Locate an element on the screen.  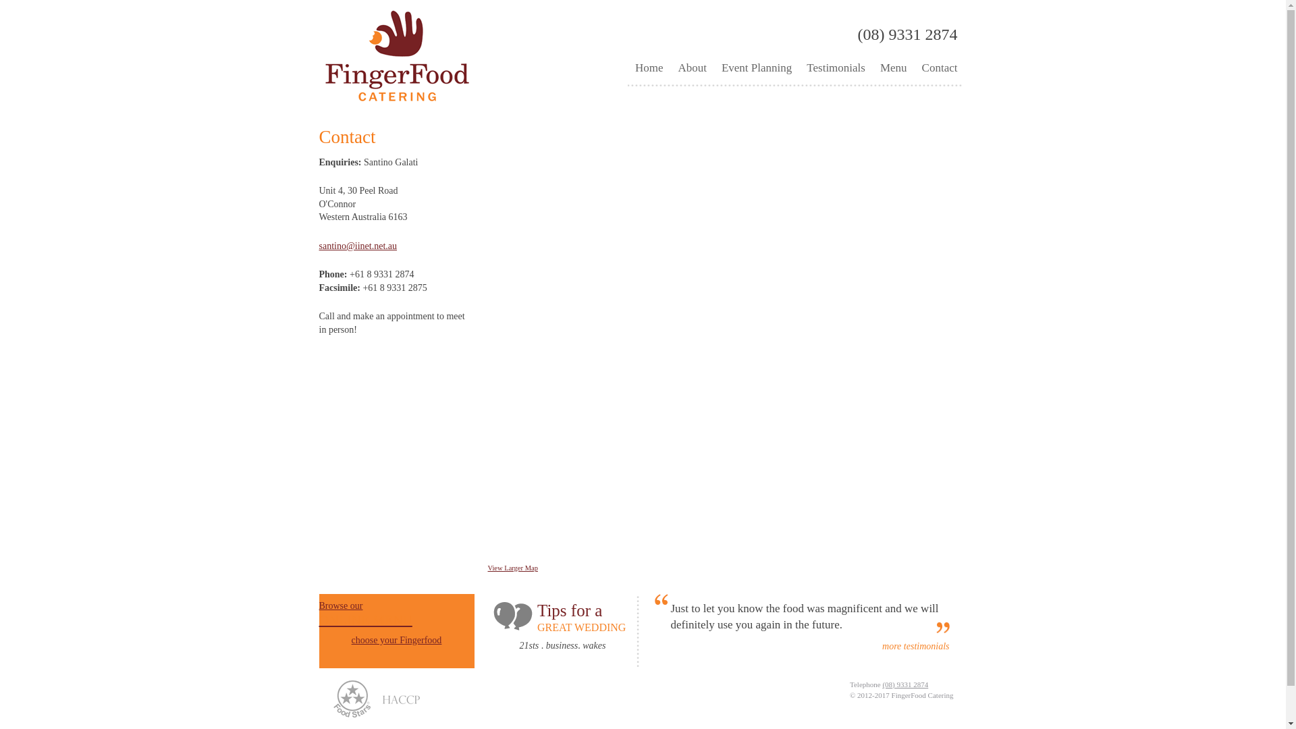
Menu is located at coordinates (894, 68).